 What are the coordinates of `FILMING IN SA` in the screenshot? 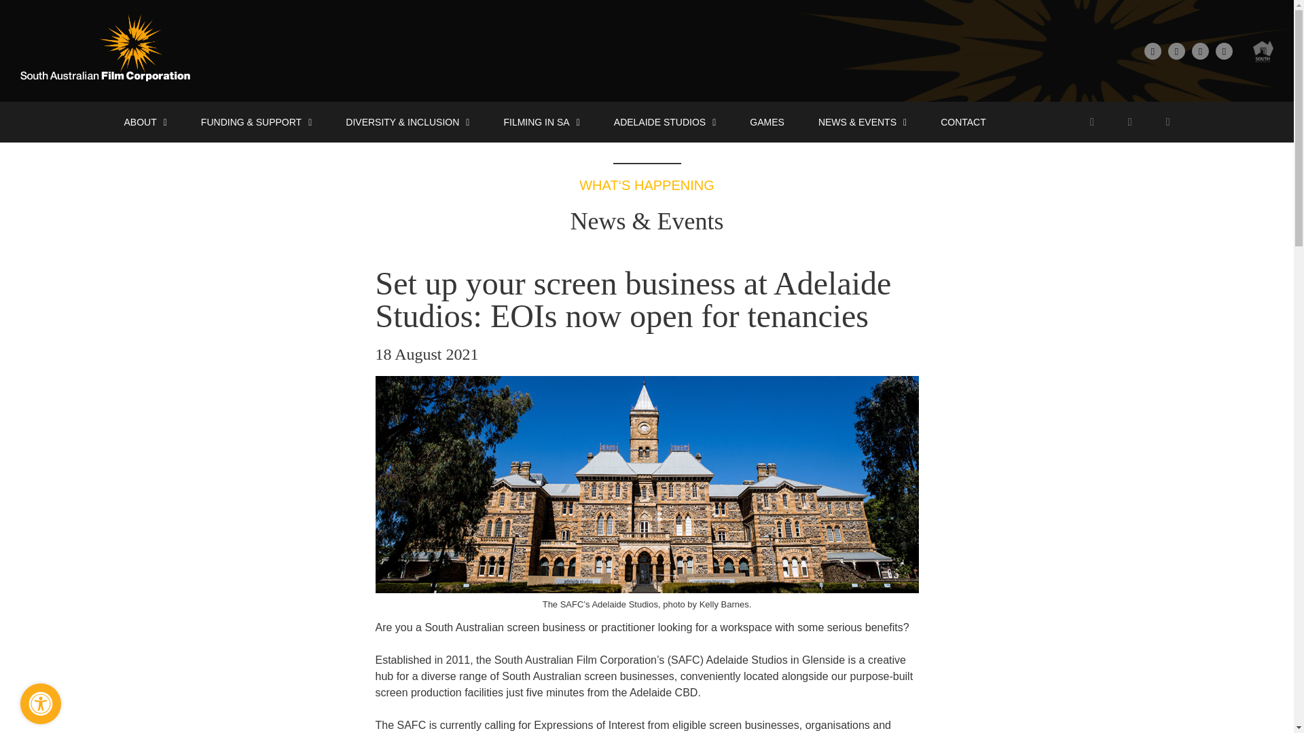 It's located at (541, 122).